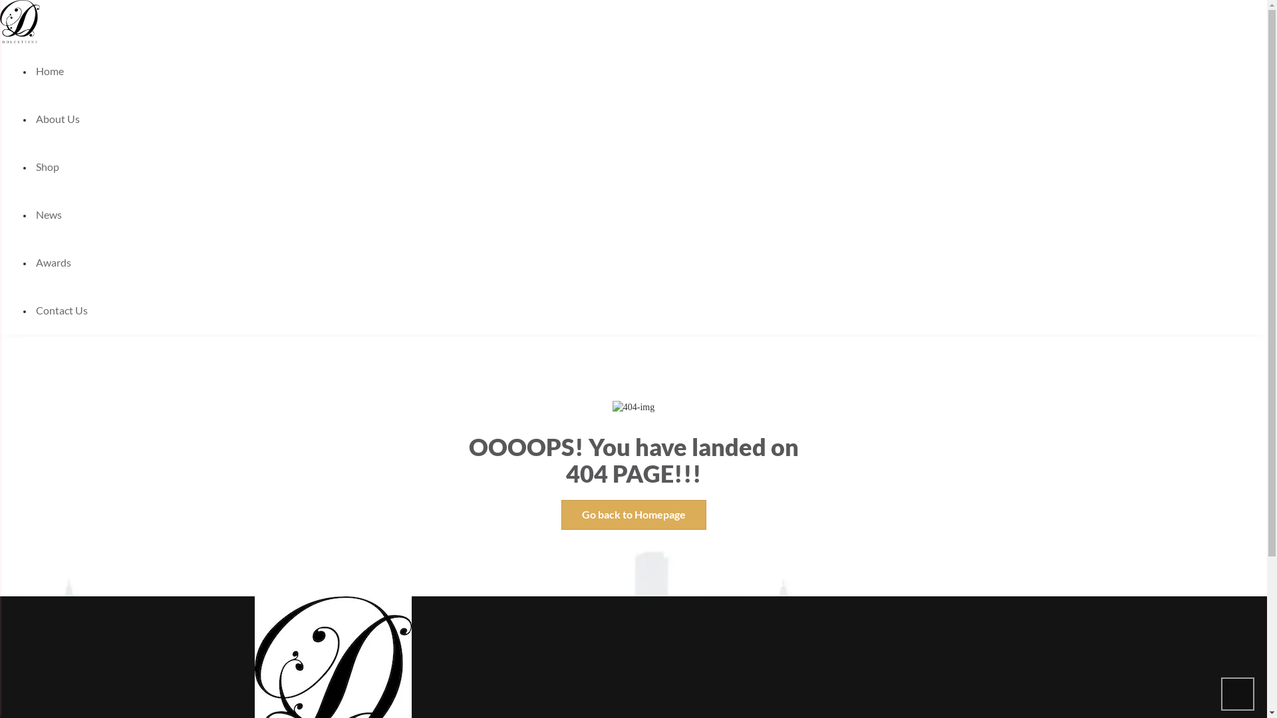 This screenshot has width=1277, height=718. What do you see at coordinates (58, 118) in the screenshot?
I see `About Us` at bounding box center [58, 118].